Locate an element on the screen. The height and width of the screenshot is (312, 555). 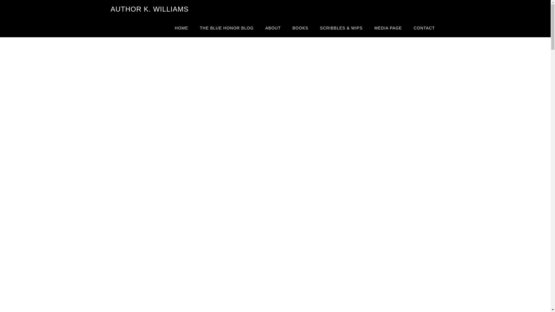
BOOKS is located at coordinates (300, 28).